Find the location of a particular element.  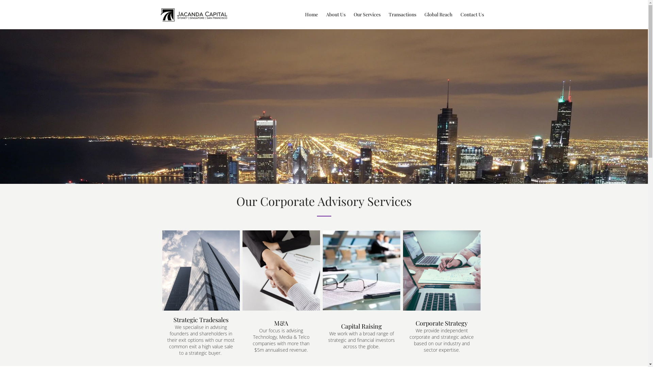

Contact Us is located at coordinates (472, 14).